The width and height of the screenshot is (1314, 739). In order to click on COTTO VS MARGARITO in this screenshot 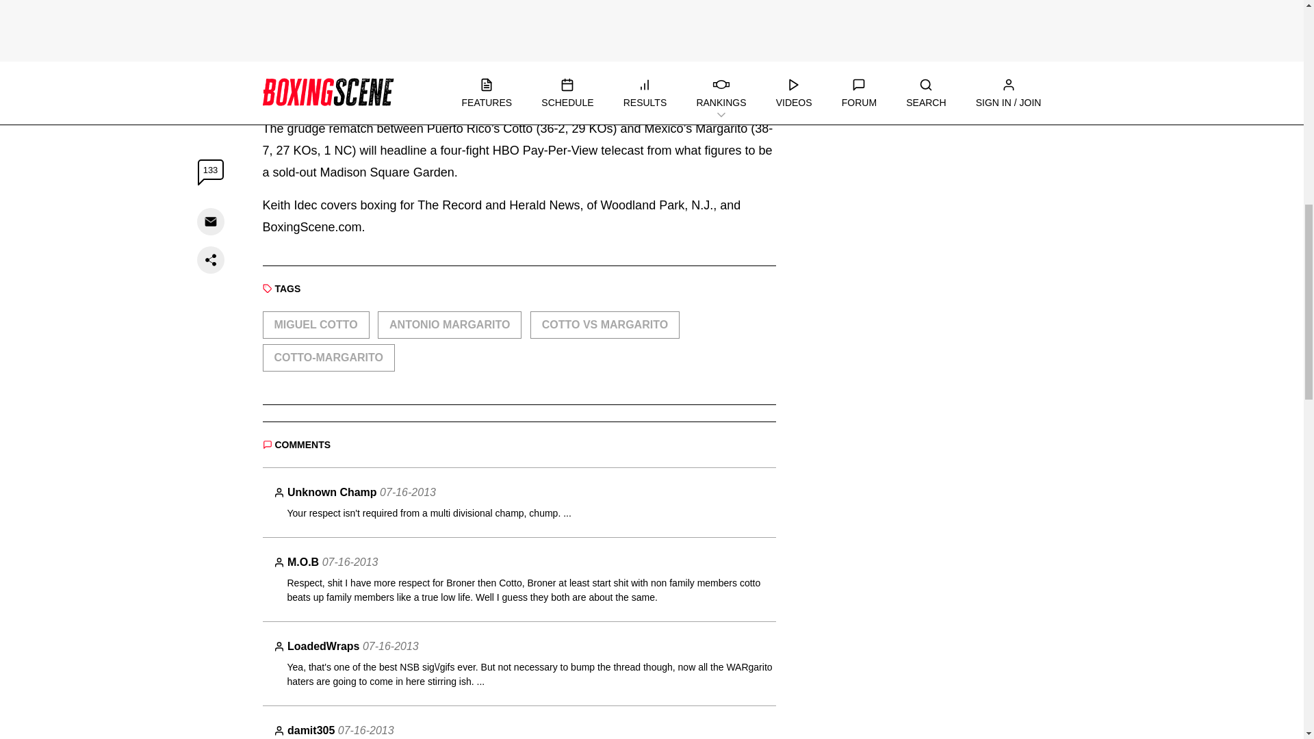, I will do `click(605, 324)`.